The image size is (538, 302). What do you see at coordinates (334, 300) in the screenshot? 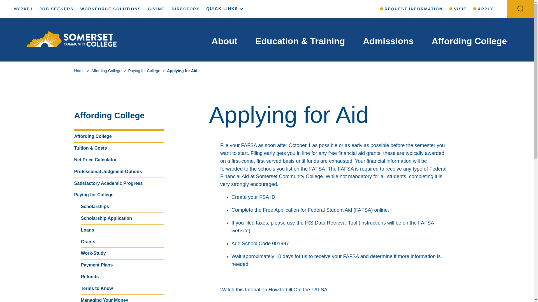
I see `FAFSA overview video` at bounding box center [334, 300].